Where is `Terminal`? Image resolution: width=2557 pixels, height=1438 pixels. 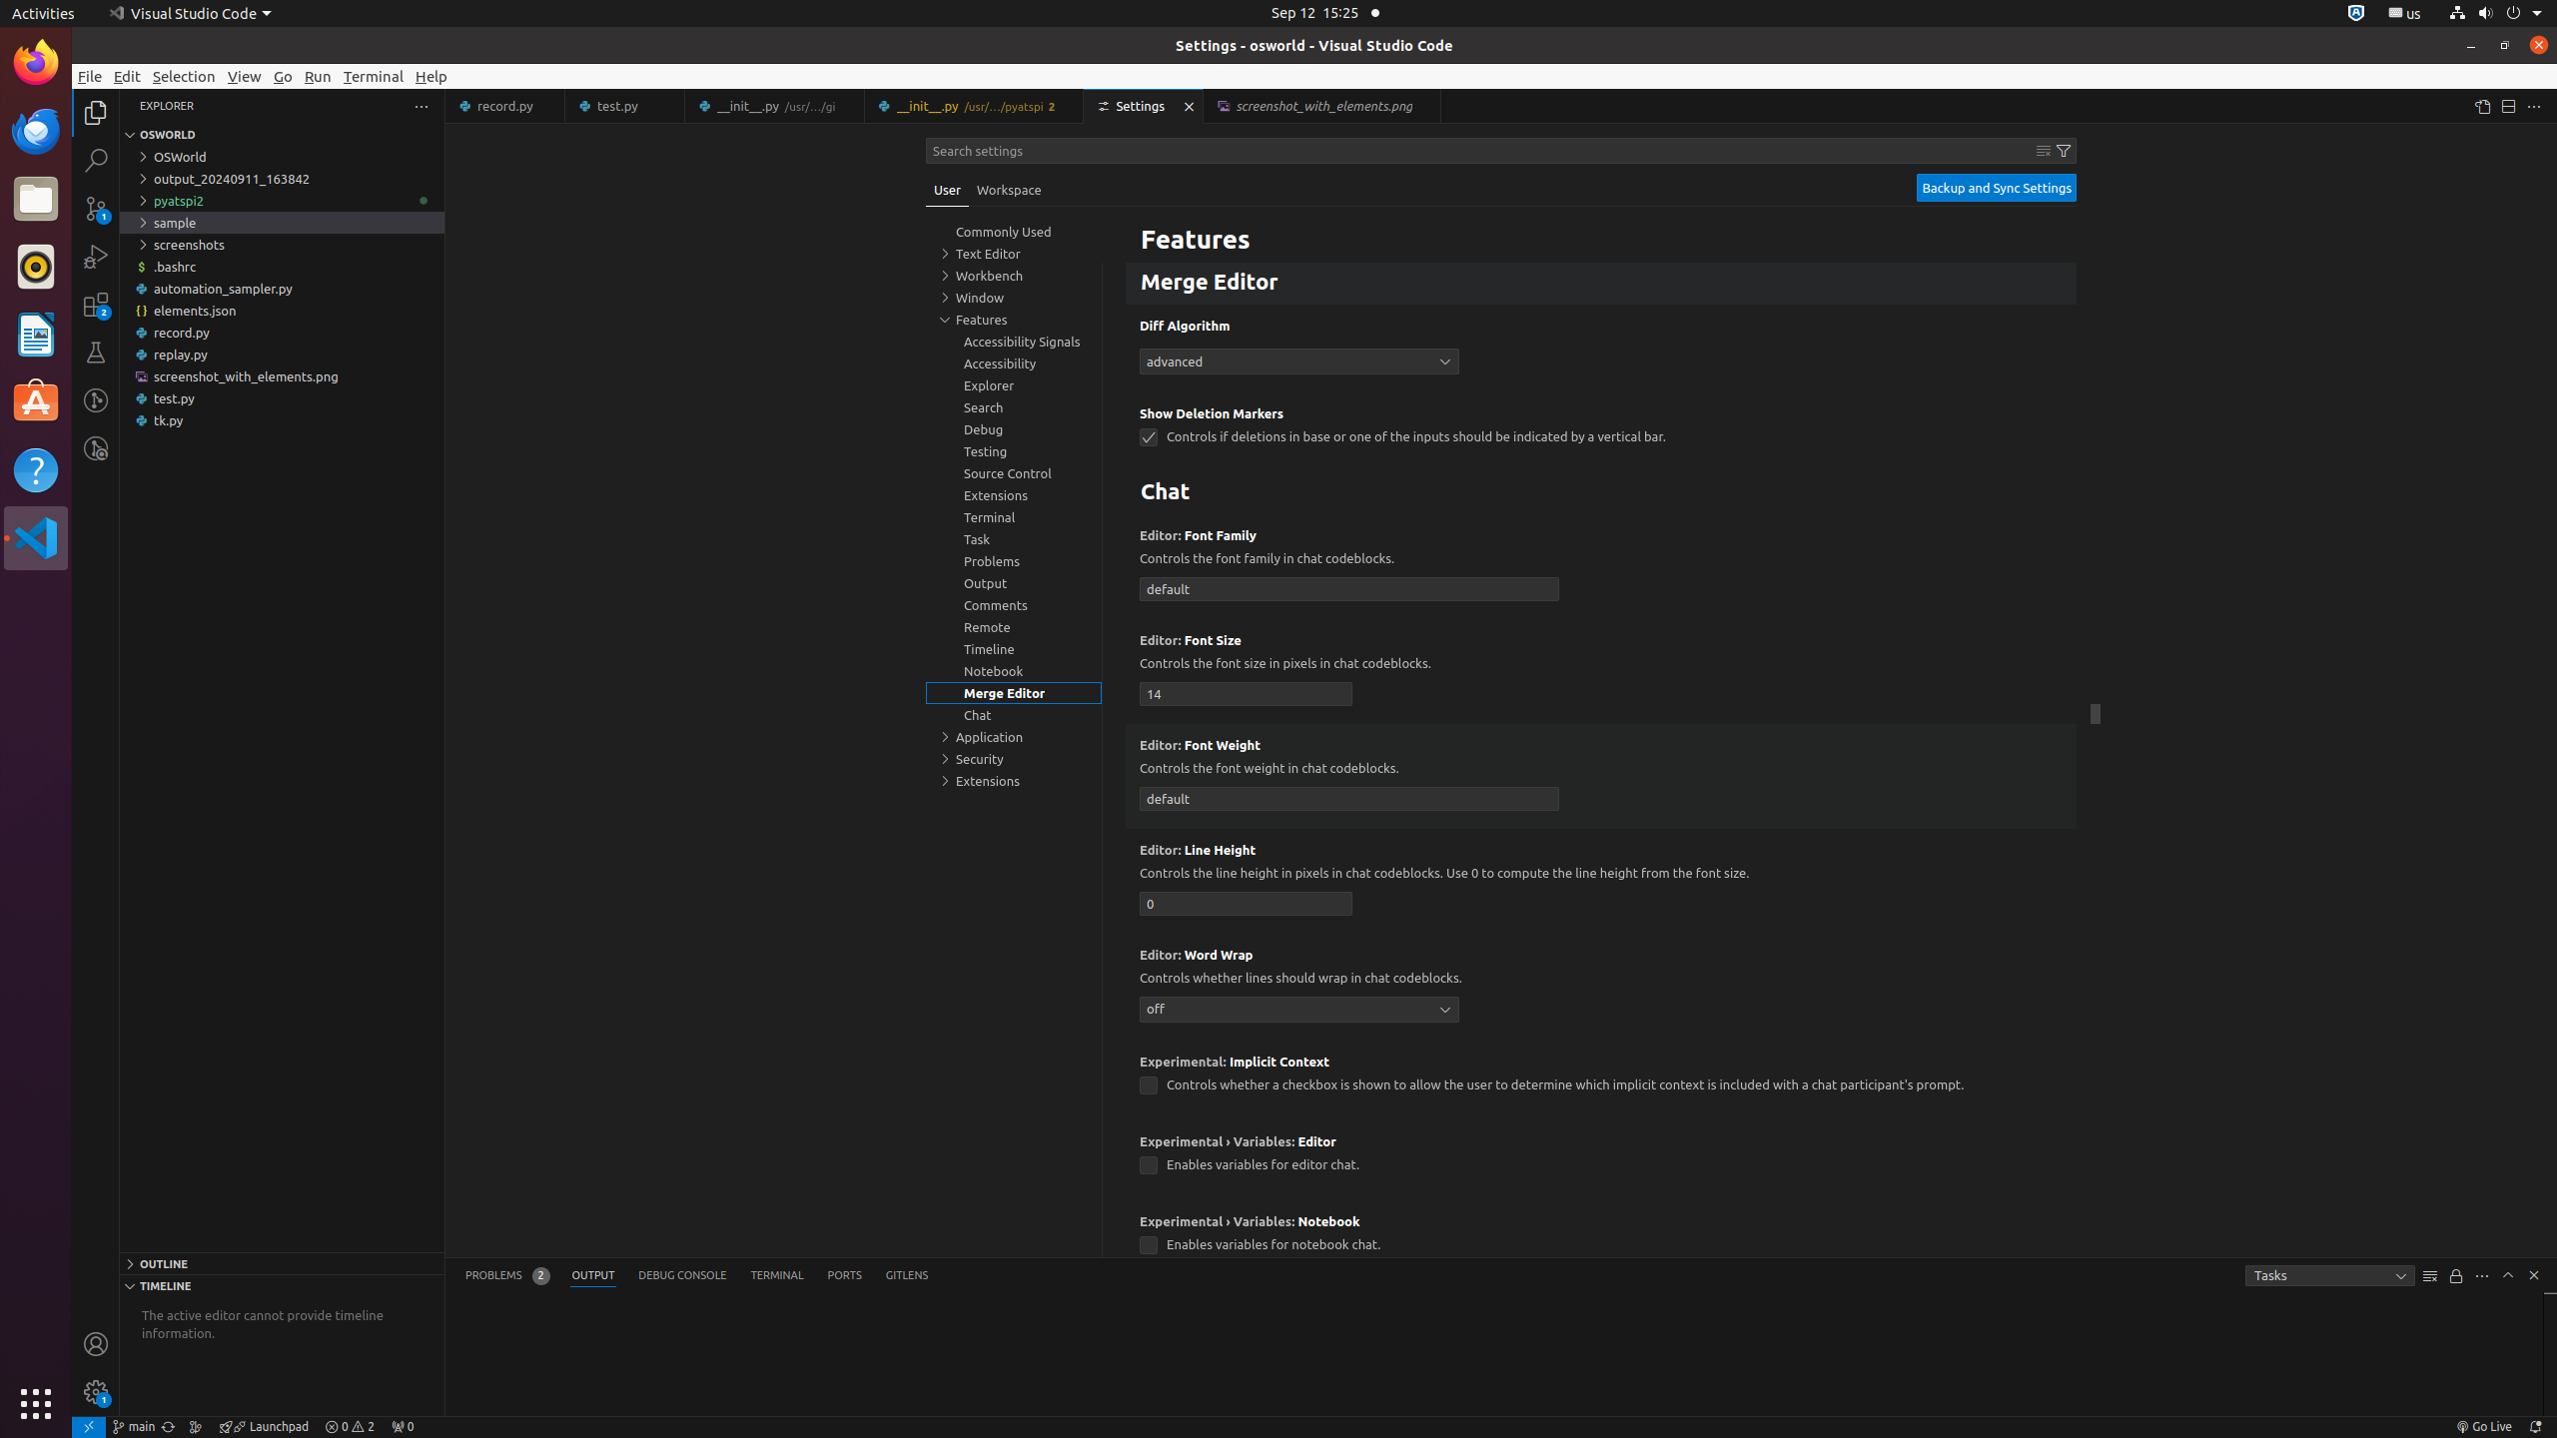
Terminal is located at coordinates (374, 76).